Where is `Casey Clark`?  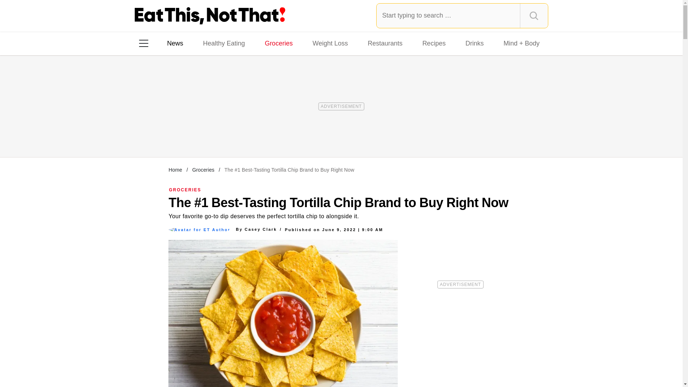 Casey Clark is located at coordinates (261, 229).